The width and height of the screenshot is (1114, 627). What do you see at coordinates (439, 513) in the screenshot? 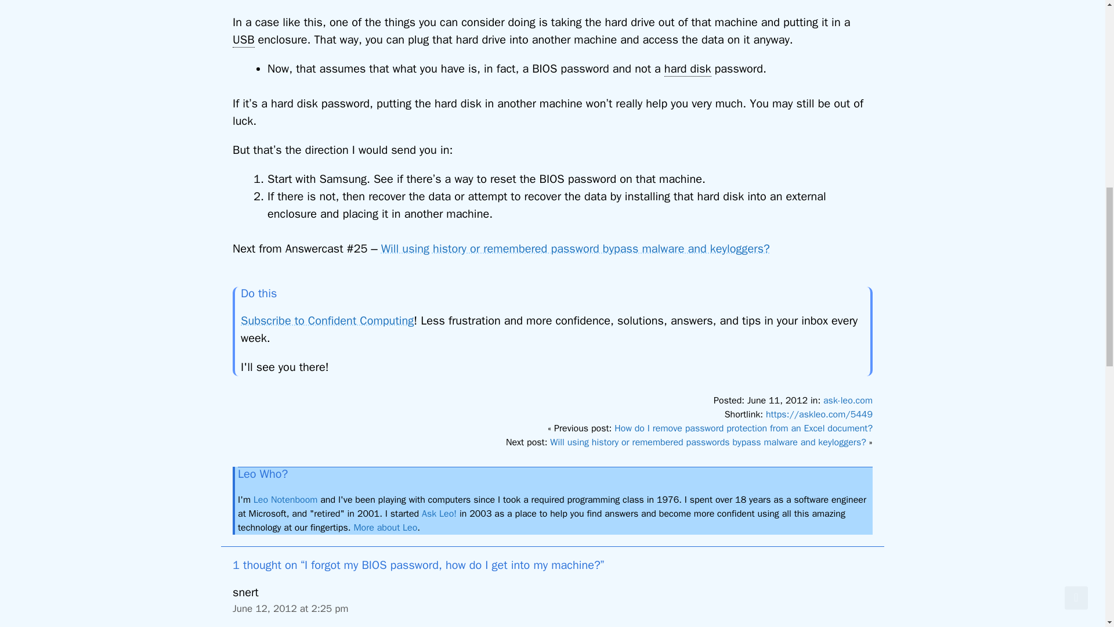
I see `Ask Leo!` at bounding box center [439, 513].